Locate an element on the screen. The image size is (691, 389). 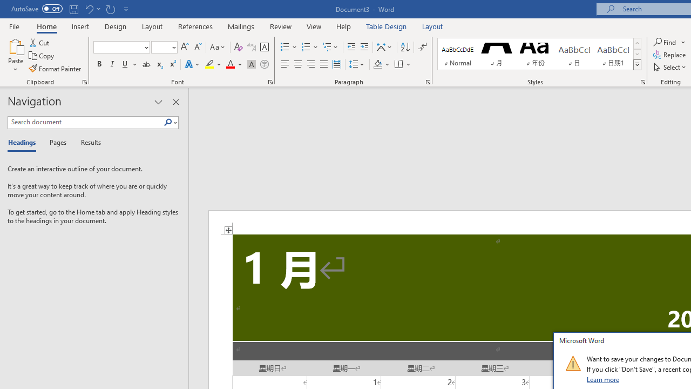
Row Down is located at coordinates (637, 54).